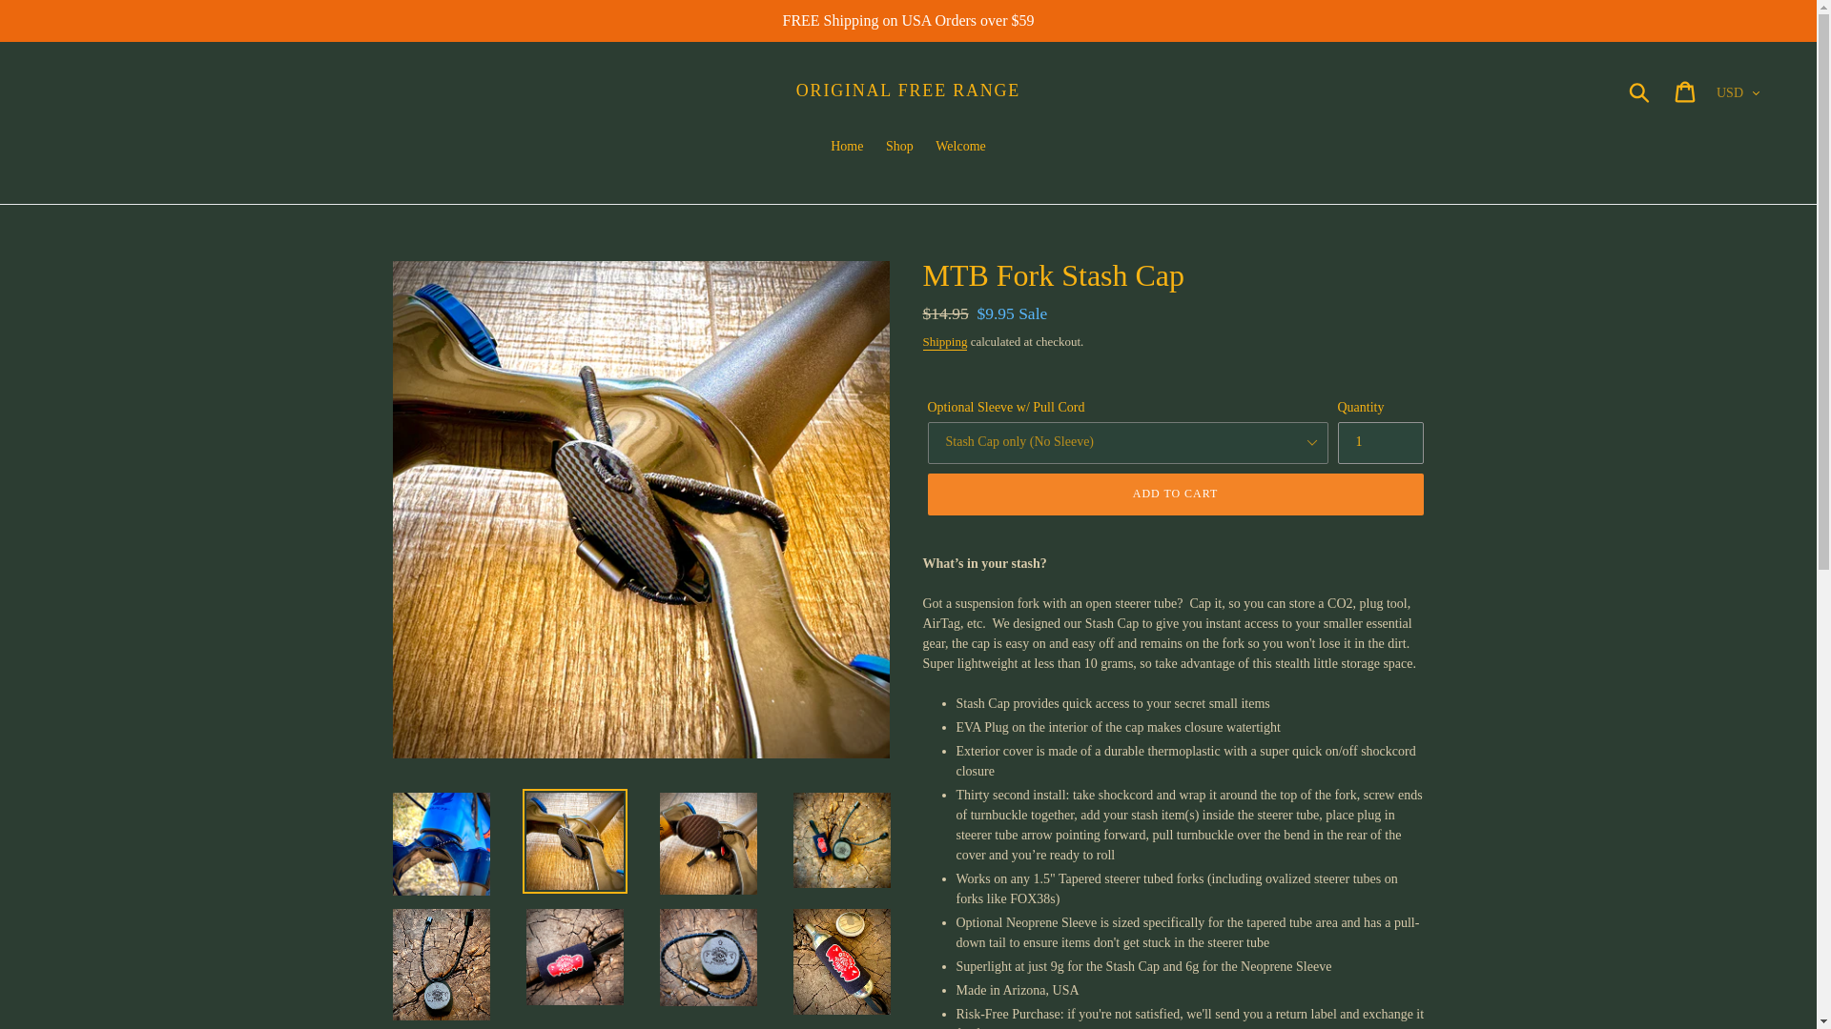 This screenshot has width=1831, height=1029. What do you see at coordinates (908, 91) in the screenshot?
I see `ORIGINAL FREE RANGE` at bounding box center [908, 91].